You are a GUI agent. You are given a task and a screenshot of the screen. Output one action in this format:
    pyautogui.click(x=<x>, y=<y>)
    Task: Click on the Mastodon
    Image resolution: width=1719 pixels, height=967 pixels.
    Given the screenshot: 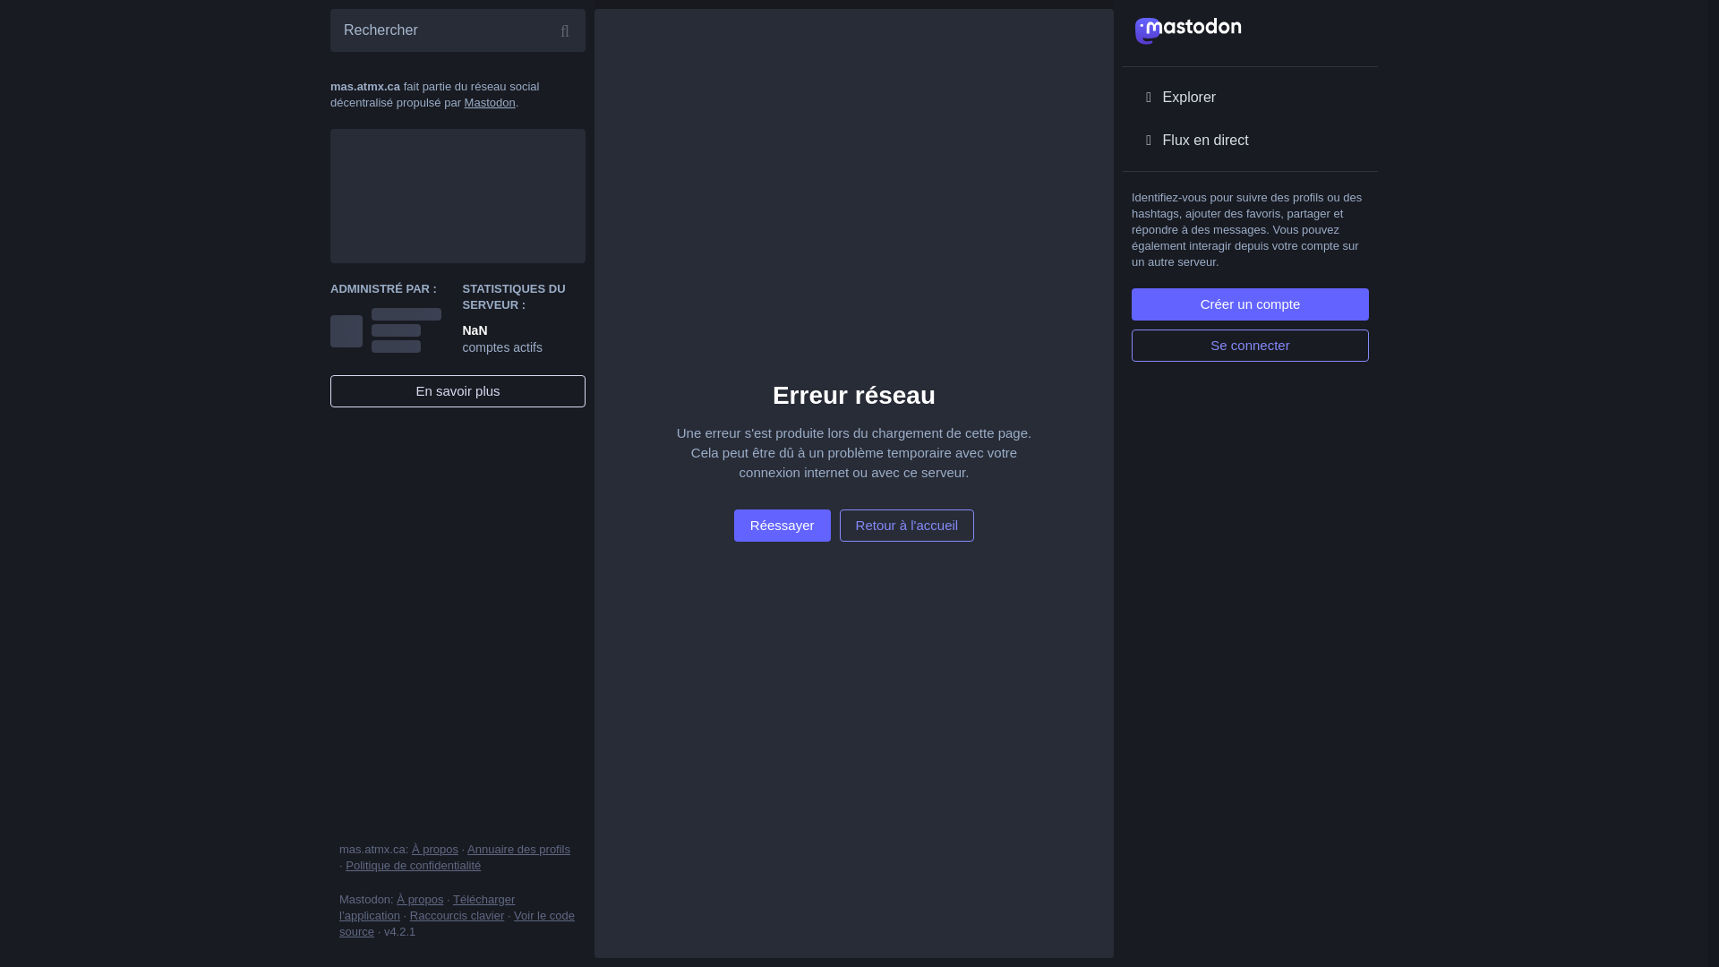 What is the action you would take?
    pyautogui.click(x=491, y=102)
    